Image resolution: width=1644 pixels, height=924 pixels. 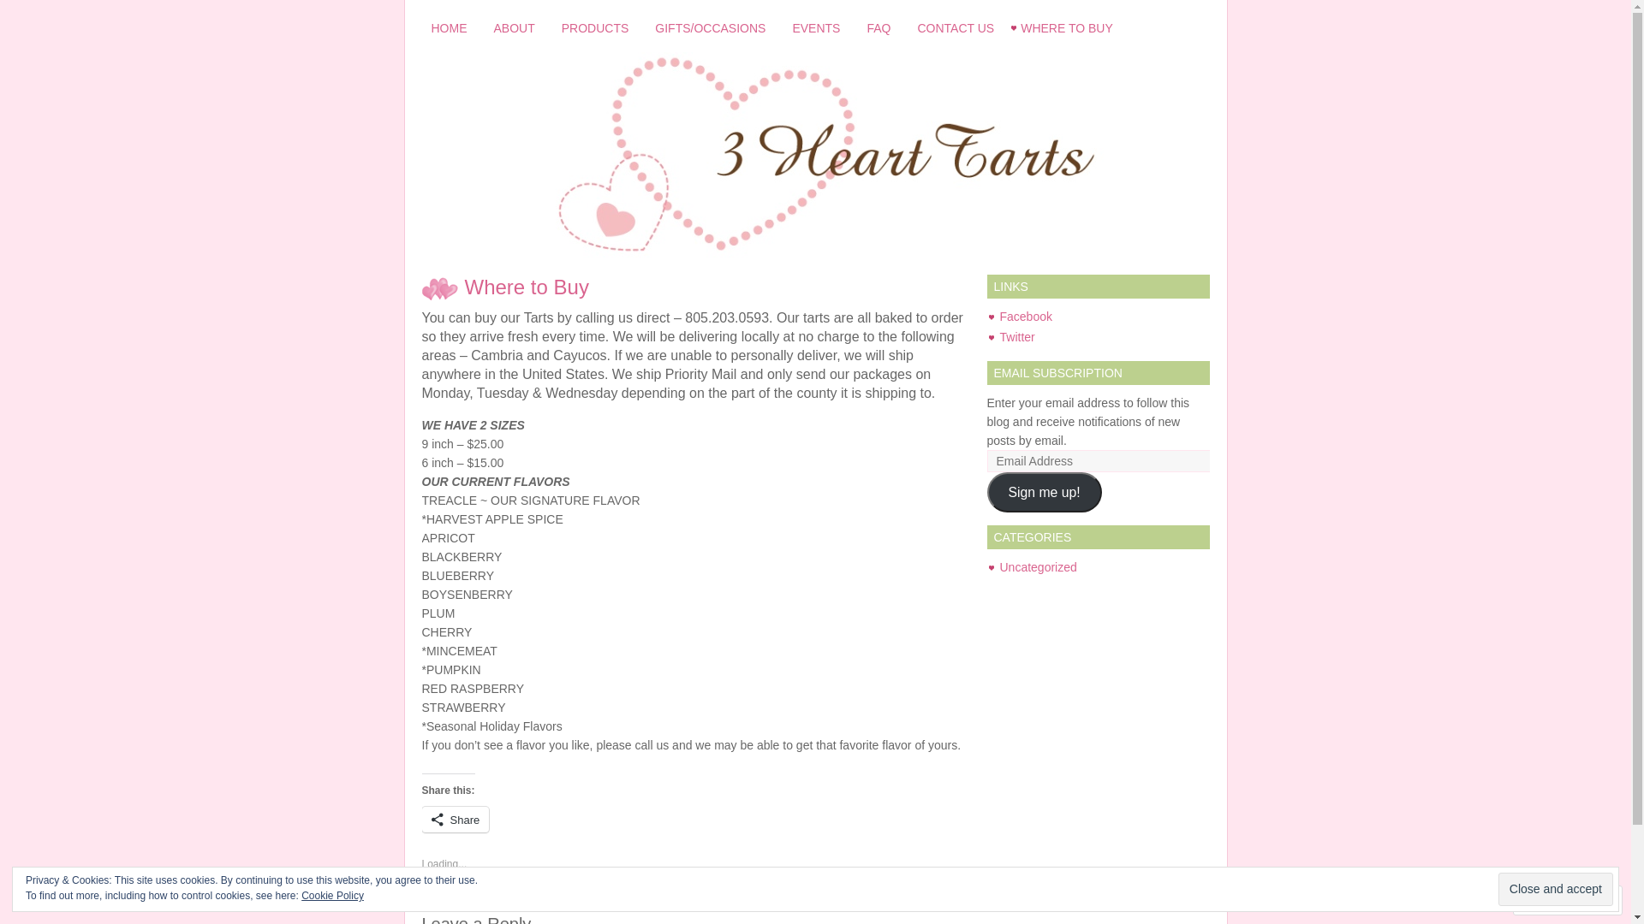 What do you see at coordinates (956, 28) in the screenshot?
I see `CONTACT US` at bounding box center [956, 28].